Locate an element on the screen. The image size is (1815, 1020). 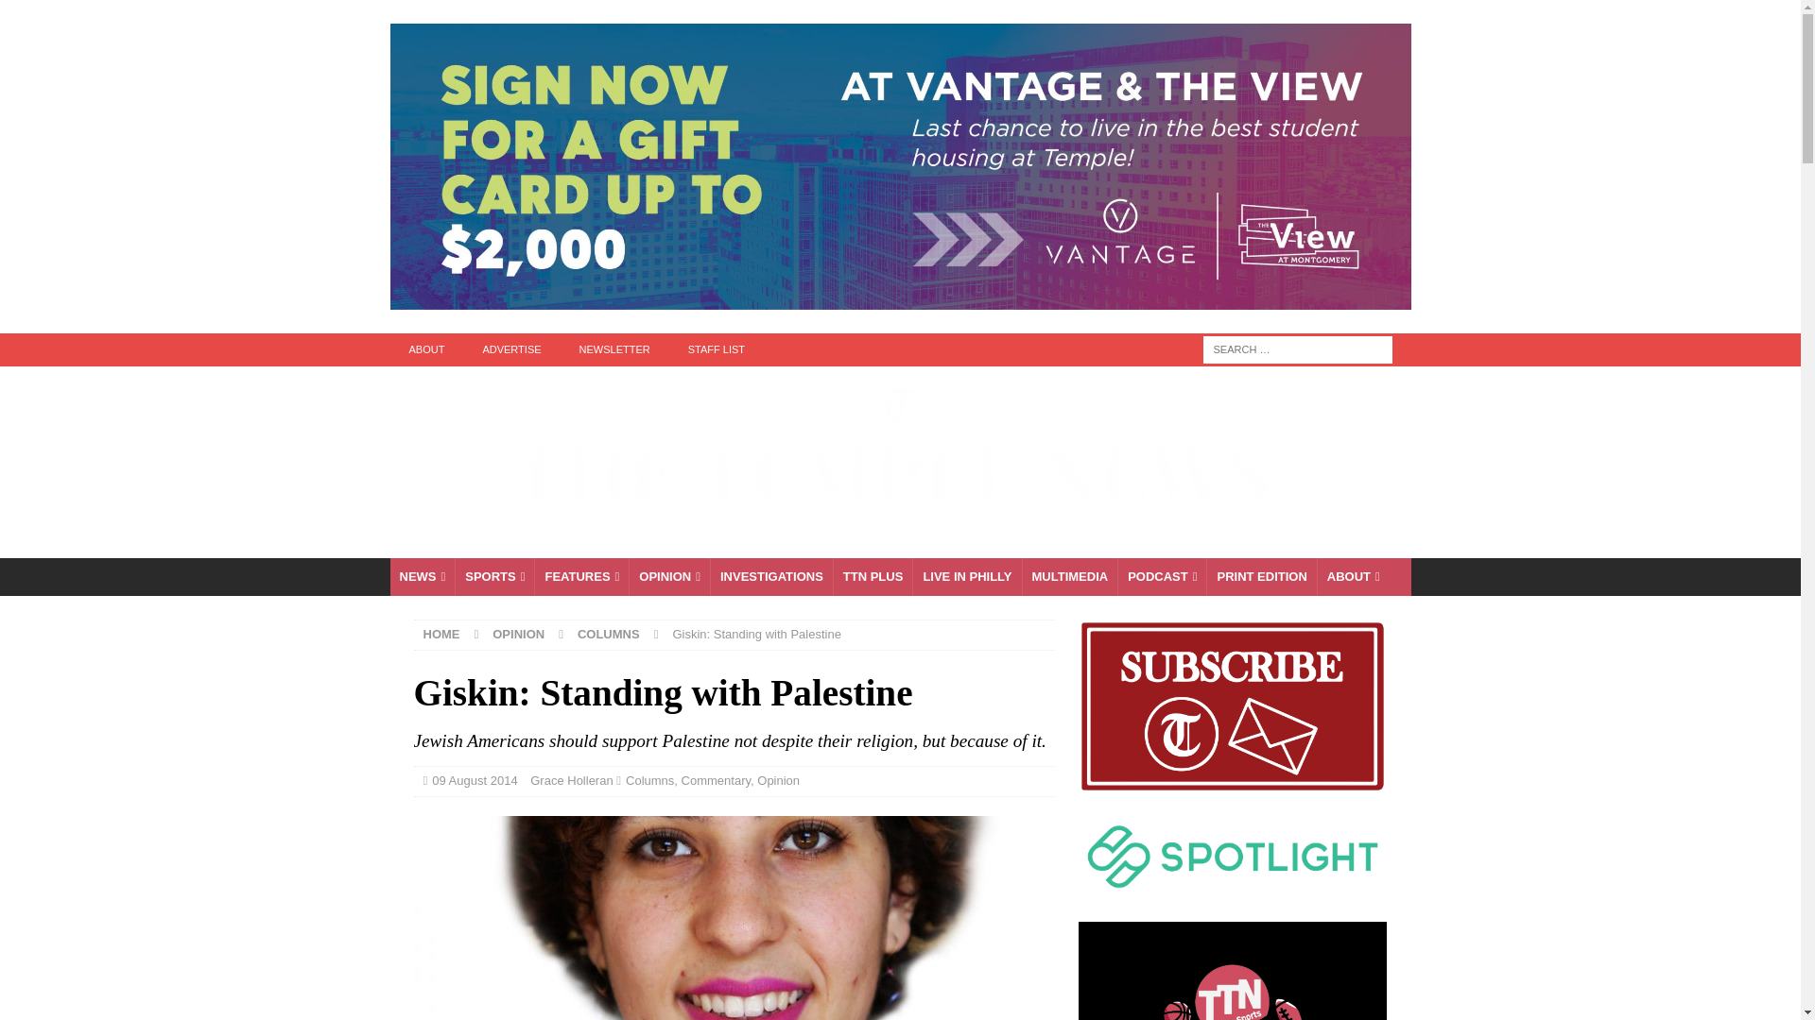
Sarah Giskin is located at coordinates (734, 918).